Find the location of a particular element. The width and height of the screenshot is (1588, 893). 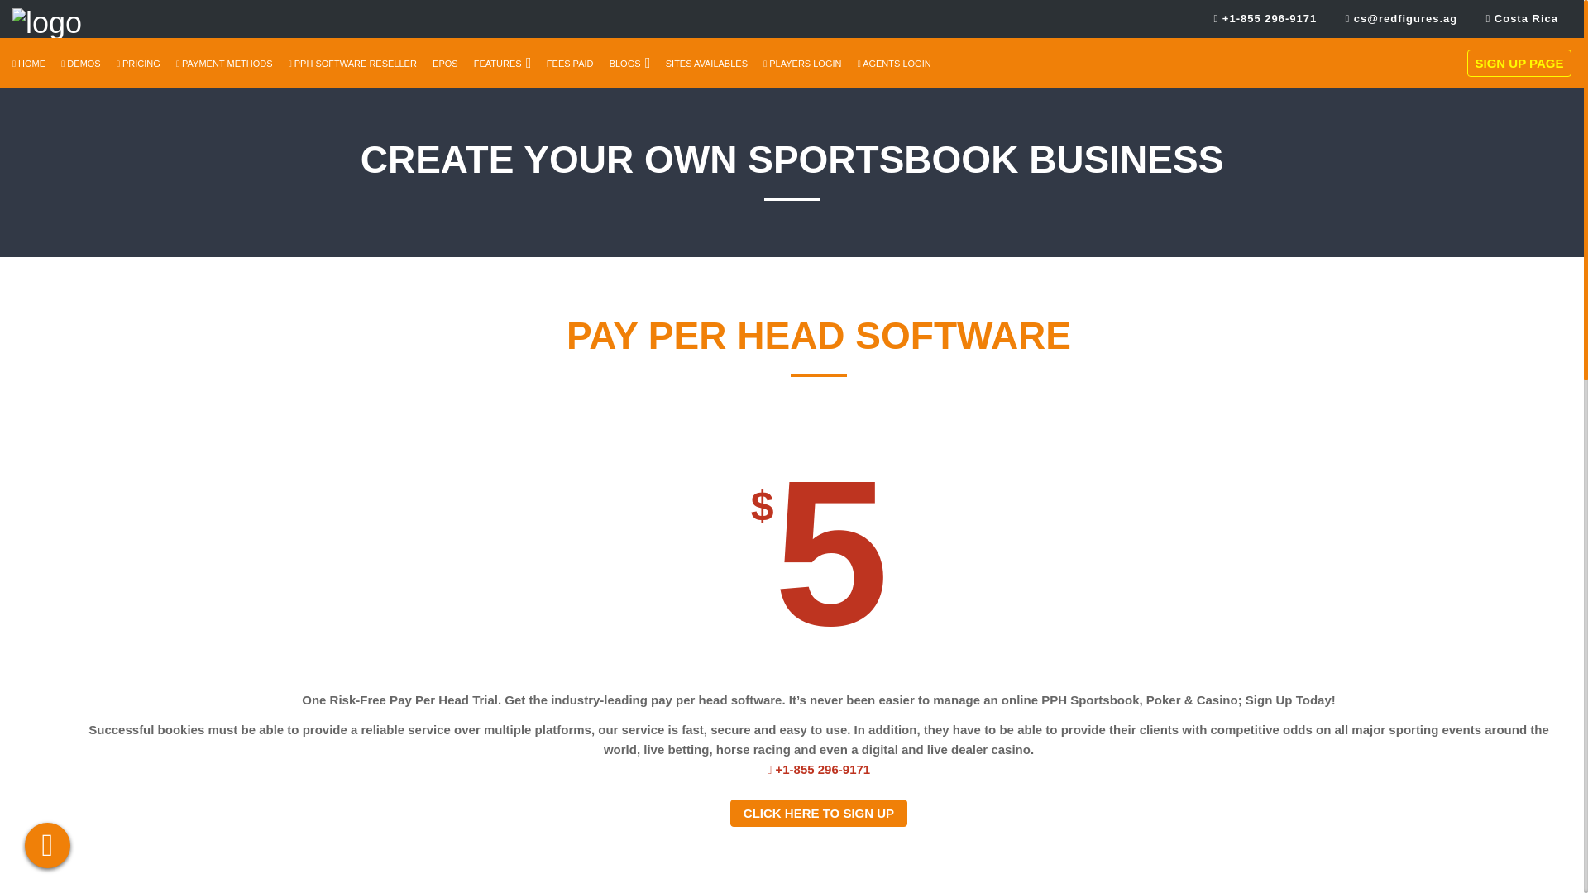

EPOS is located at coordinates (445, 64).